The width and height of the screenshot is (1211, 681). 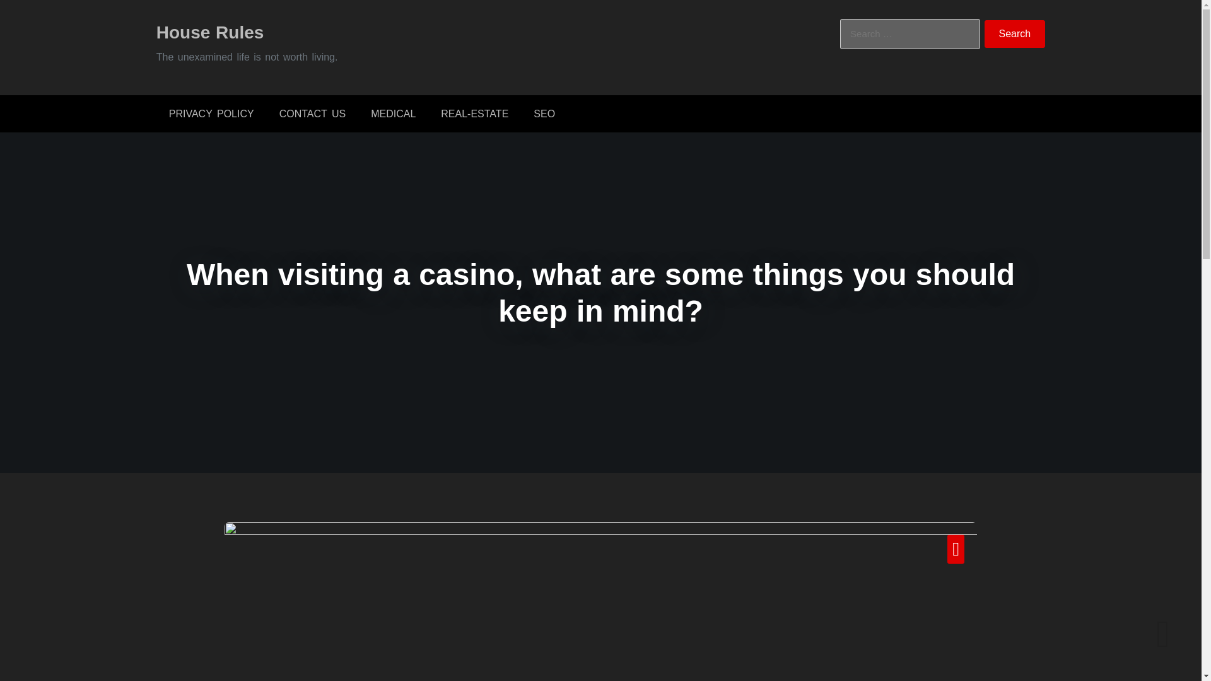 I want to click on House Rules, so click(x=209, y=32).